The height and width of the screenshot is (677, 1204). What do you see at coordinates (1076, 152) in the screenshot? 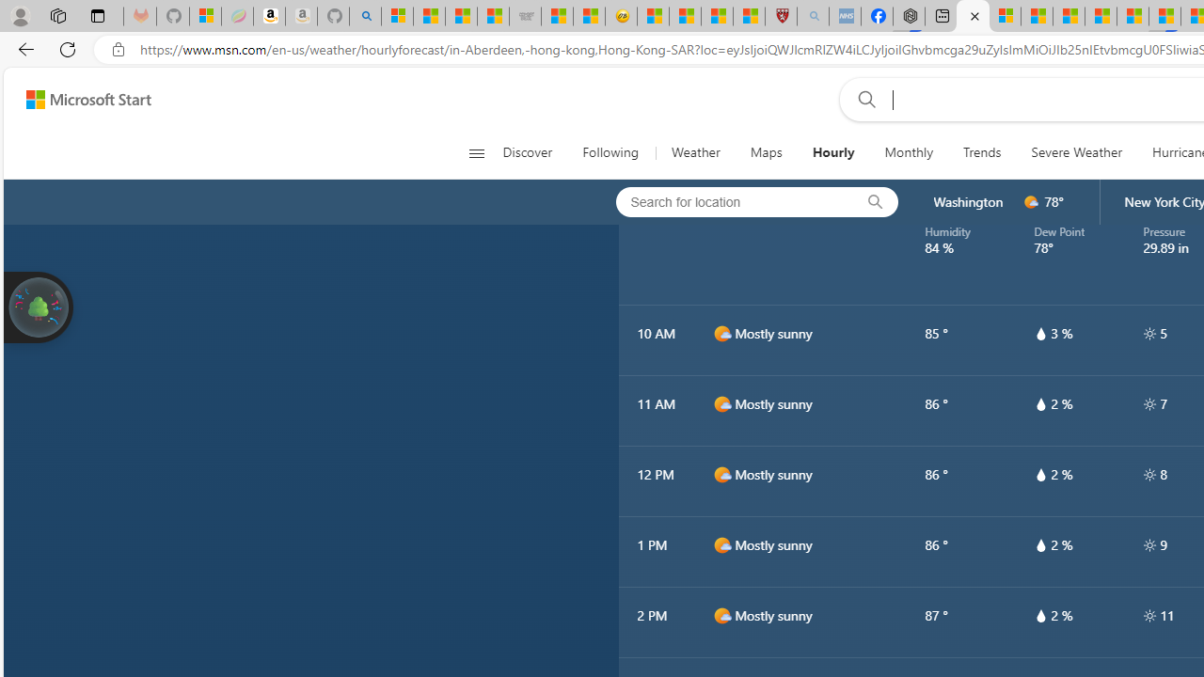
I see `Severe Weather` at bounding box center [1076, 152].